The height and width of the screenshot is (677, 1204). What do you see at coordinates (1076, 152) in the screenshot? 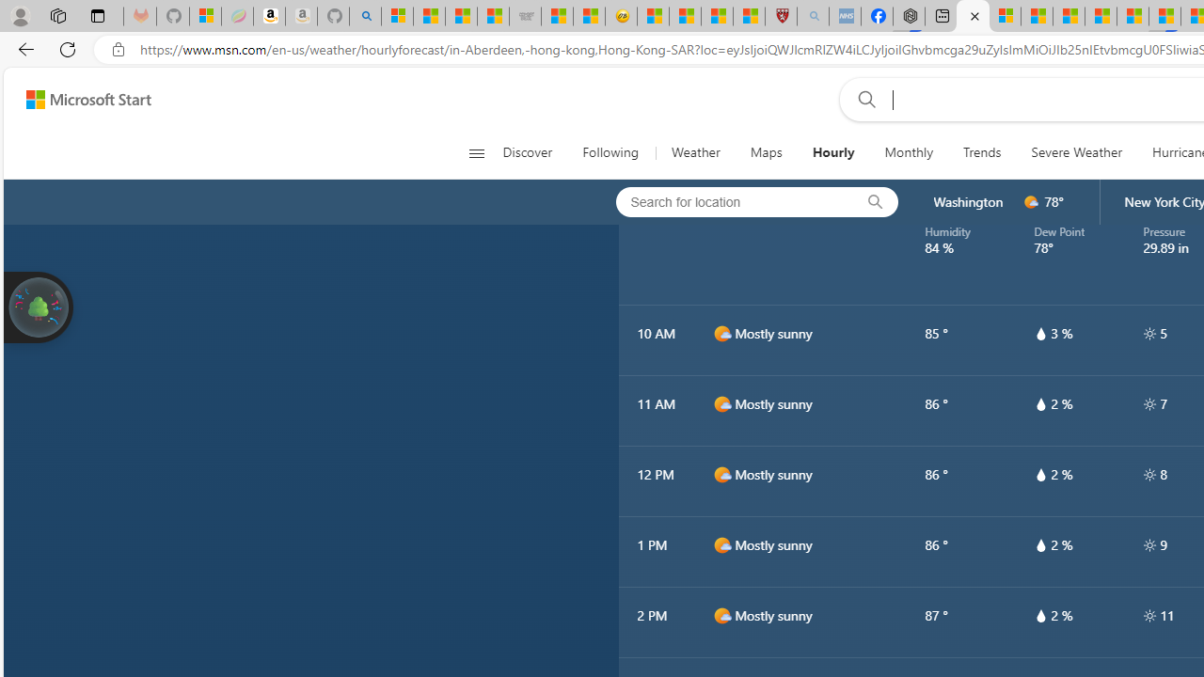
I see `Severe Weather` at bounding box center [1076, 152].